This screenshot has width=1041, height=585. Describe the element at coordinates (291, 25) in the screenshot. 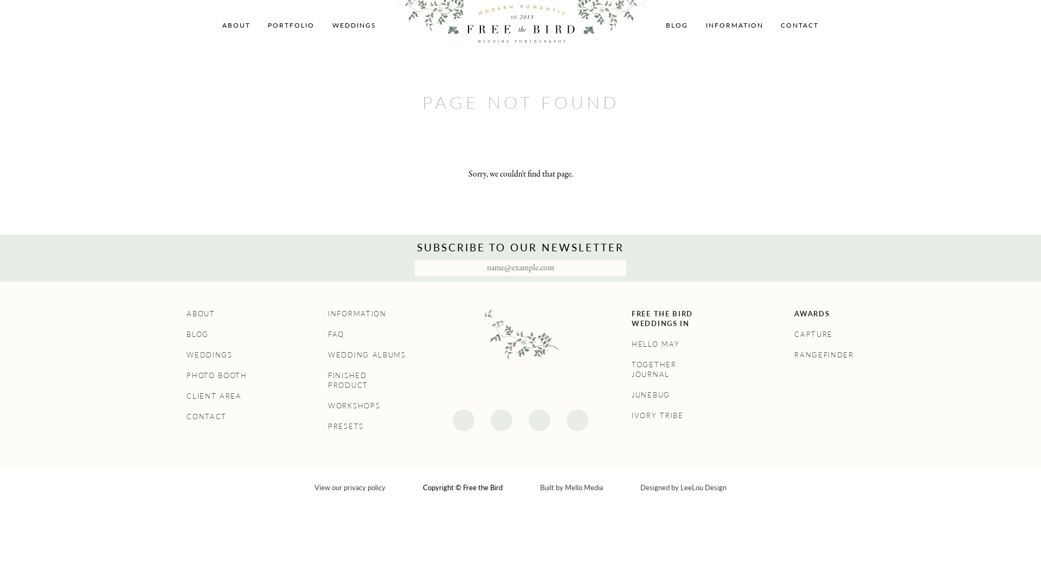

I see `PORTFOLIO` at that location.